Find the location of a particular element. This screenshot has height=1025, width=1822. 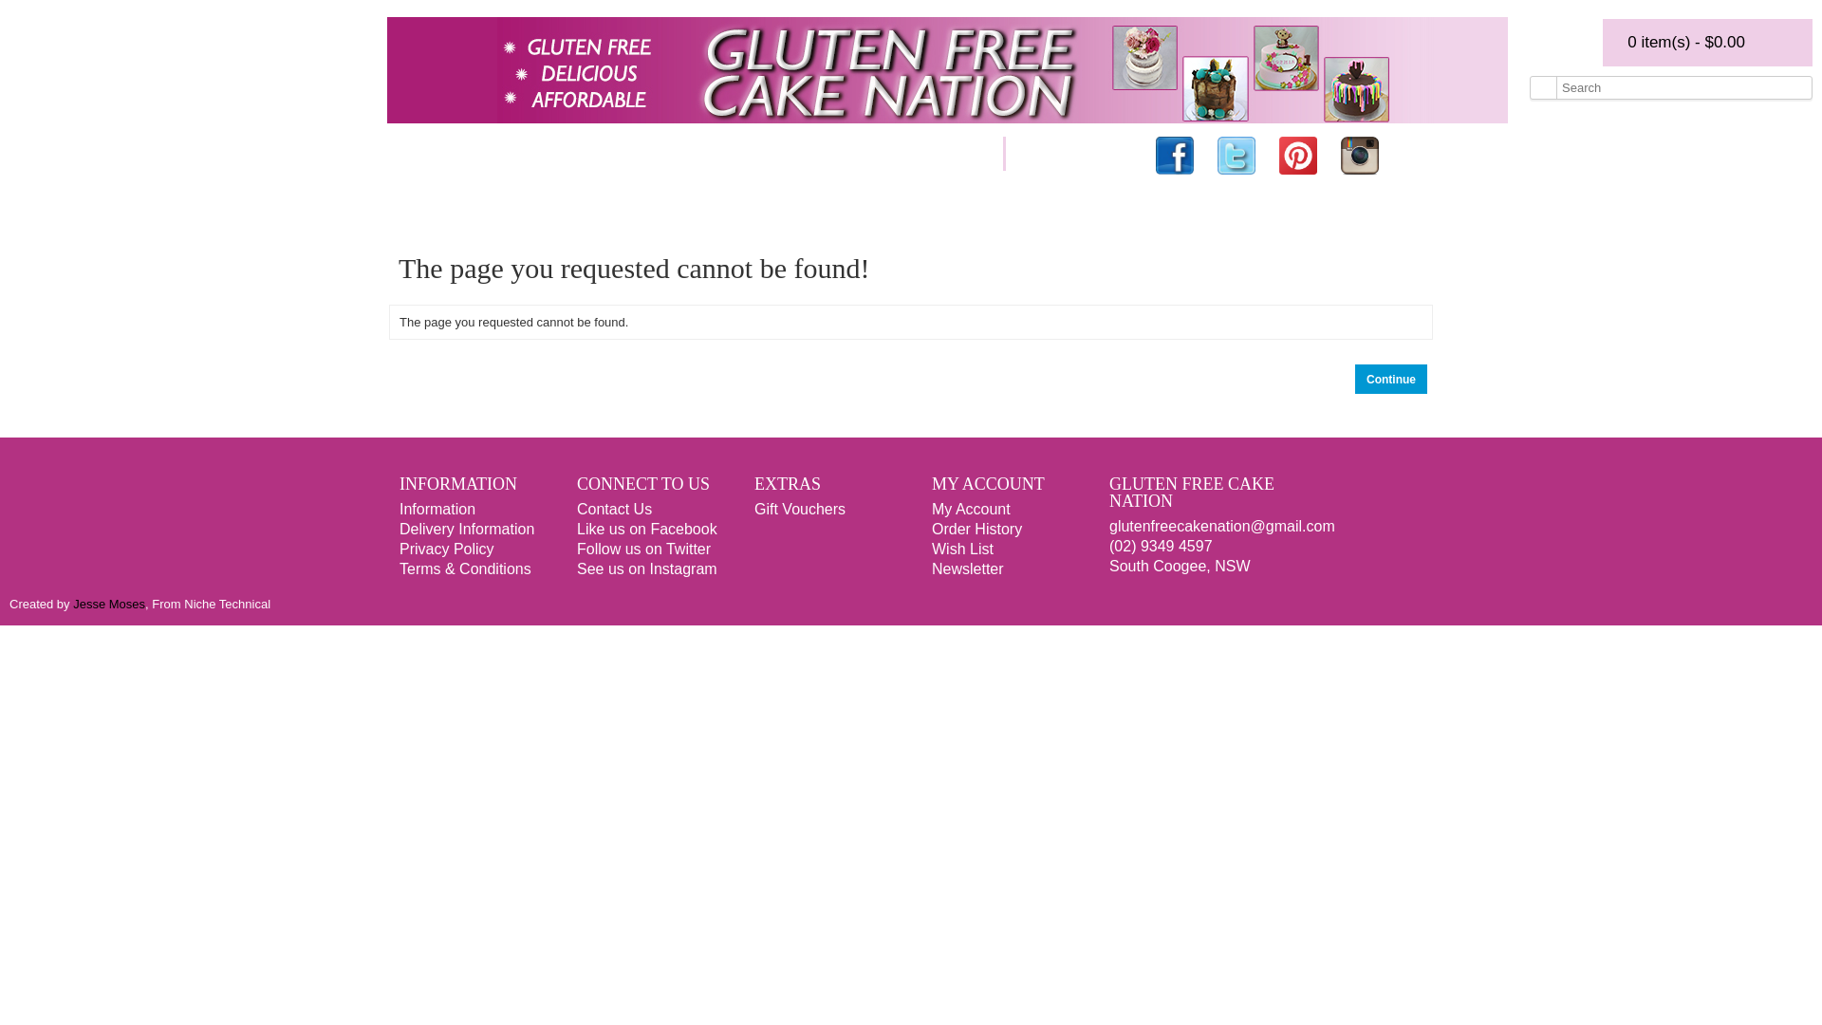

Order History is located at coordinates (977, 530).